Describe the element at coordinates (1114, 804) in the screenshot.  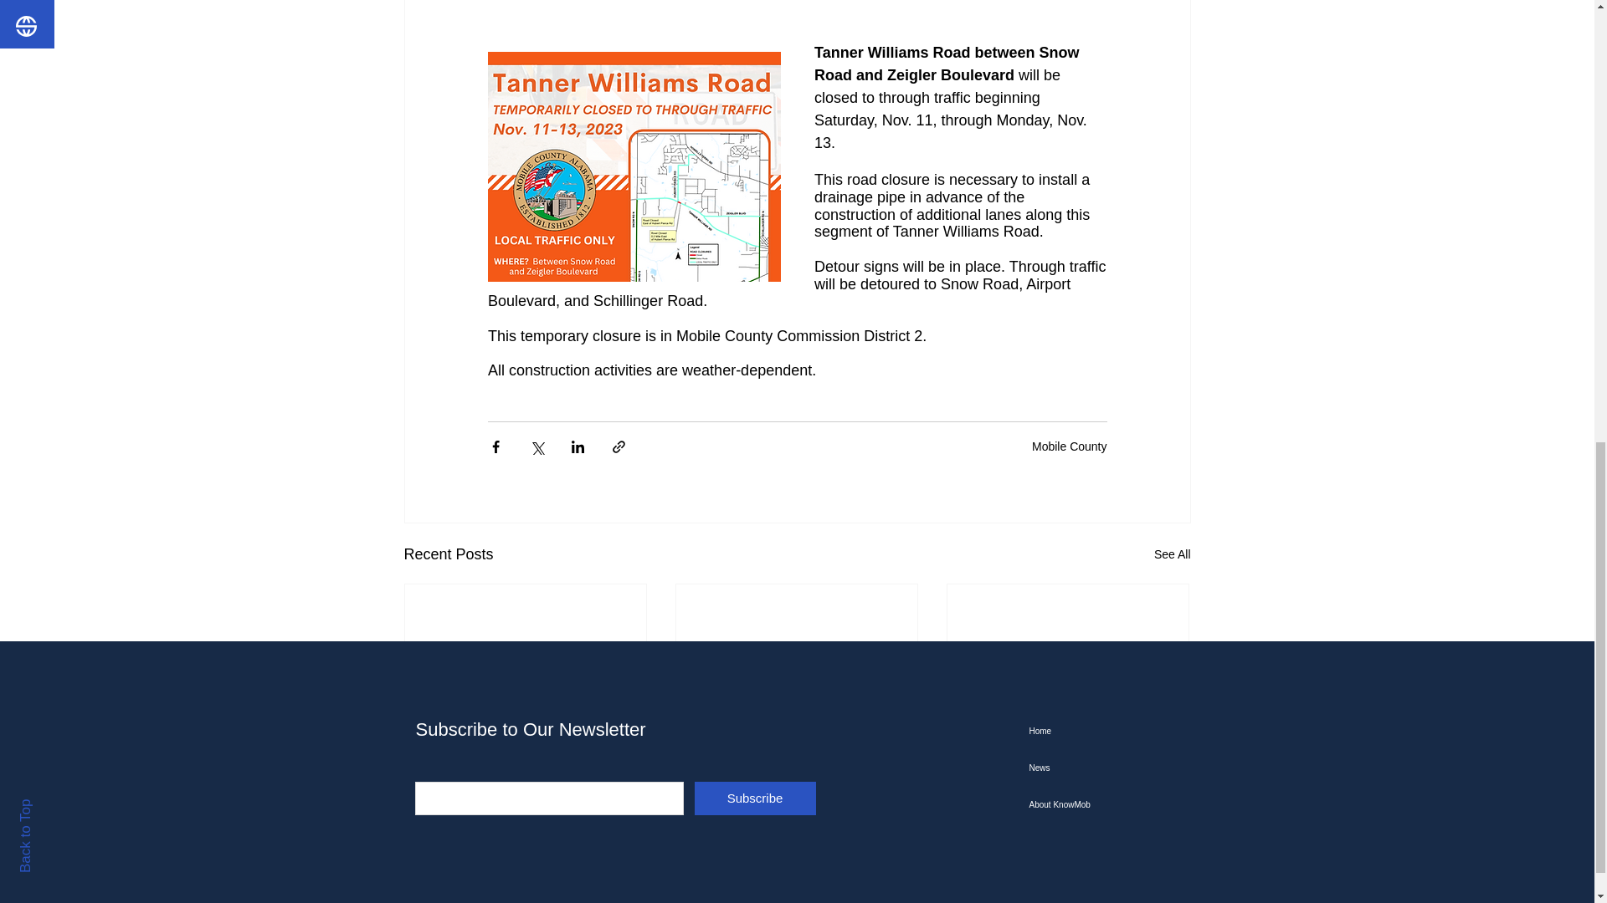
I see `About KnowMob` at that location.